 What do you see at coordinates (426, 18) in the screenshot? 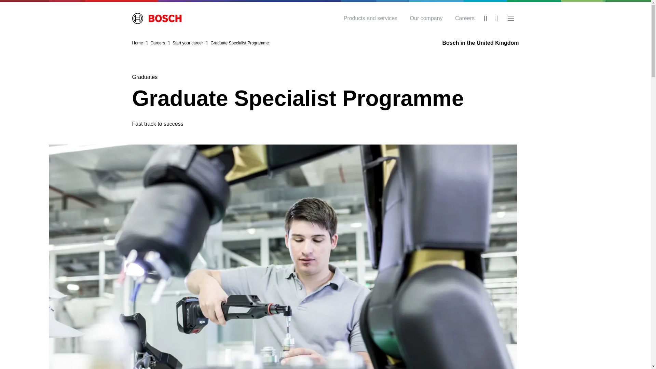
I see `Our company` at bounding box center [426, 18].